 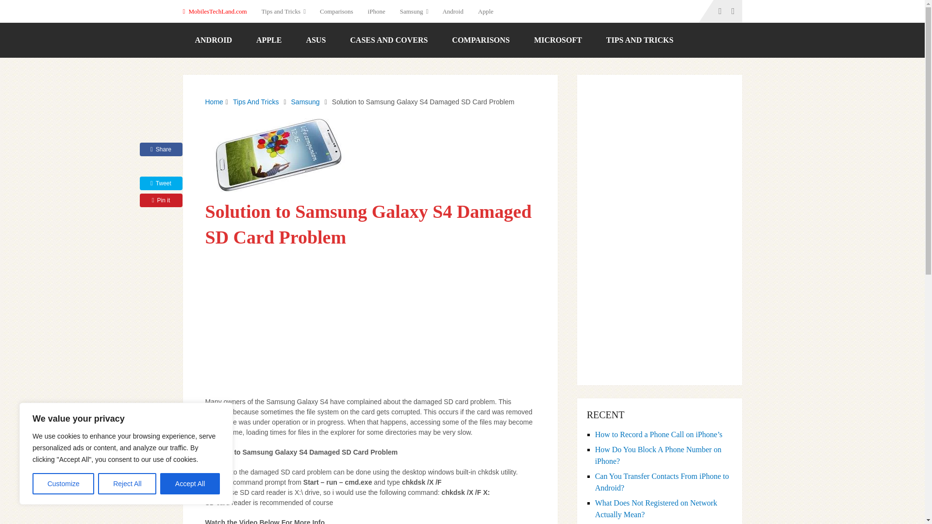 What do you see at coordinates (190, 484) in the screenshot?
I see `Accept All` at bounding box center [190, 484].